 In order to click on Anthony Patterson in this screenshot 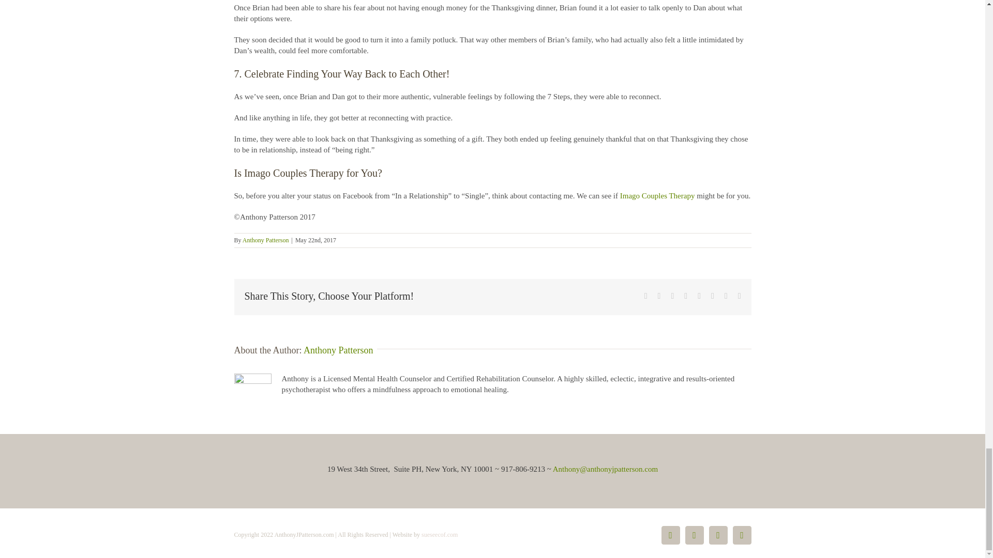, I will do `click(265, 240)`.